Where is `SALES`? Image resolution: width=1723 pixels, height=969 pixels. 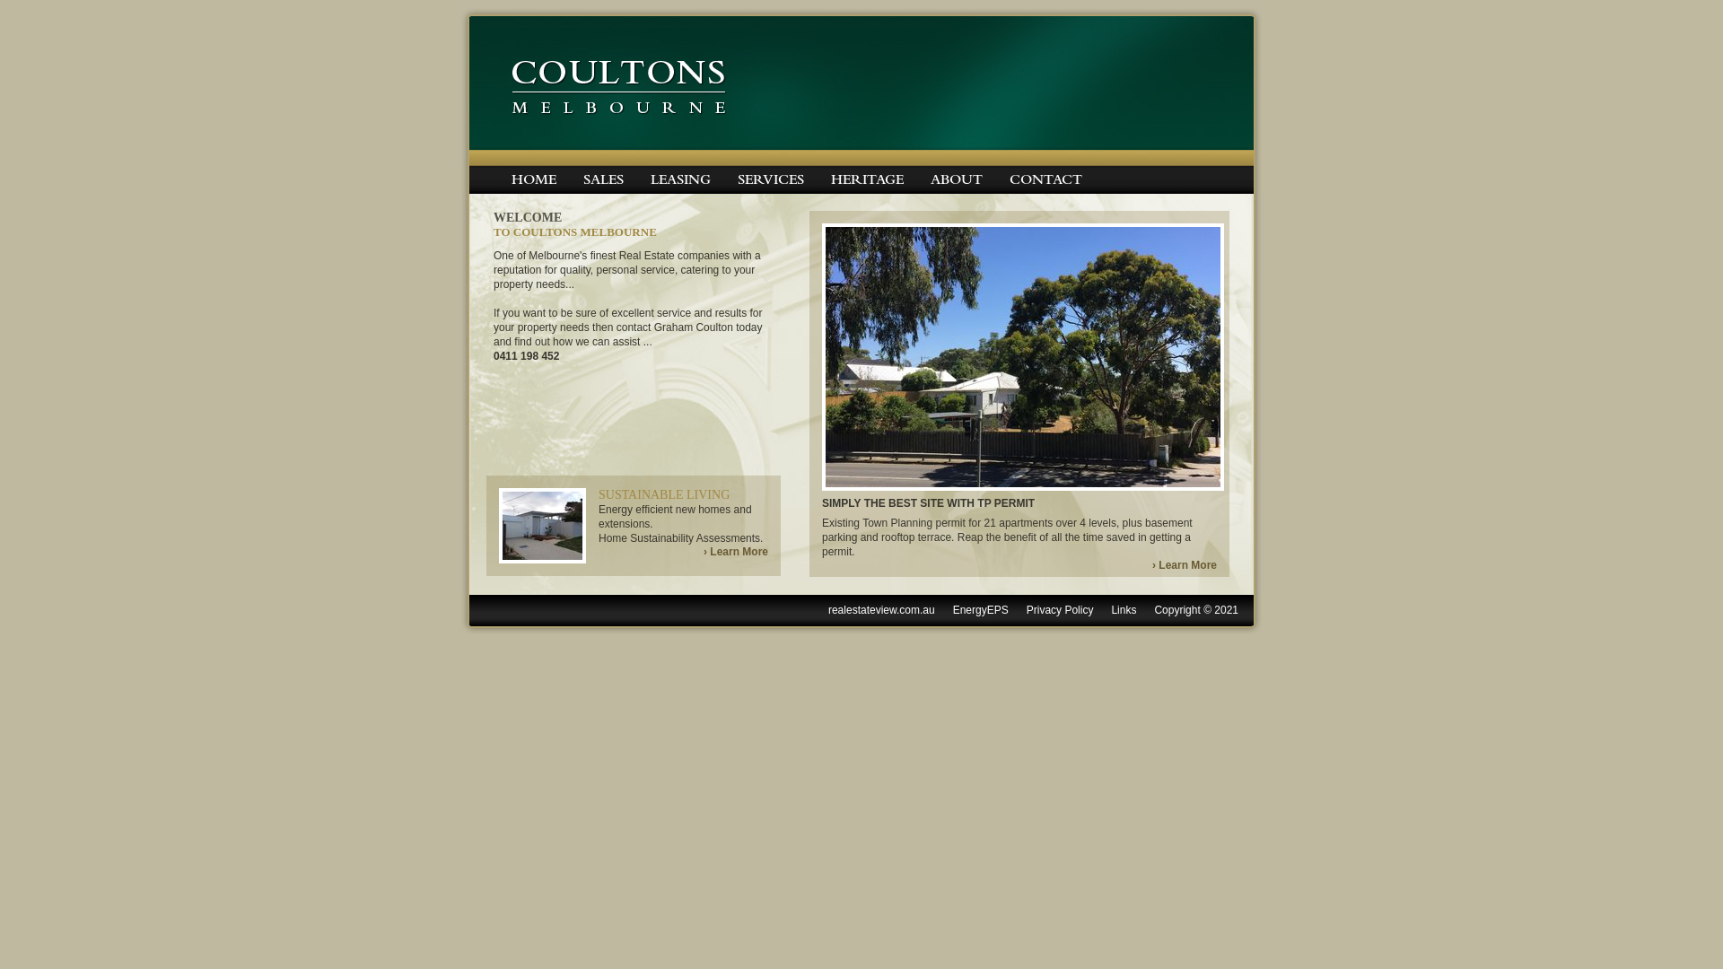 SALES is located at coordinates (603, 179).